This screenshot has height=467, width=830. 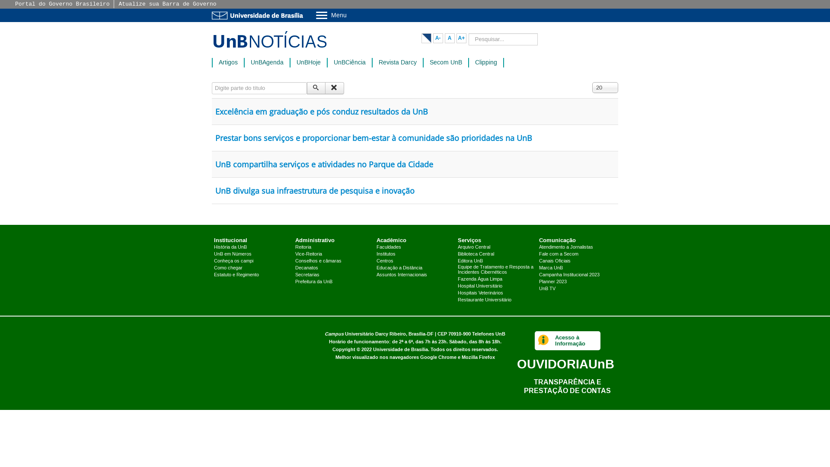 What do you see at coordinates (385, 261) in the screenshot?
I see `Centros` at bounding box center [385, 261].